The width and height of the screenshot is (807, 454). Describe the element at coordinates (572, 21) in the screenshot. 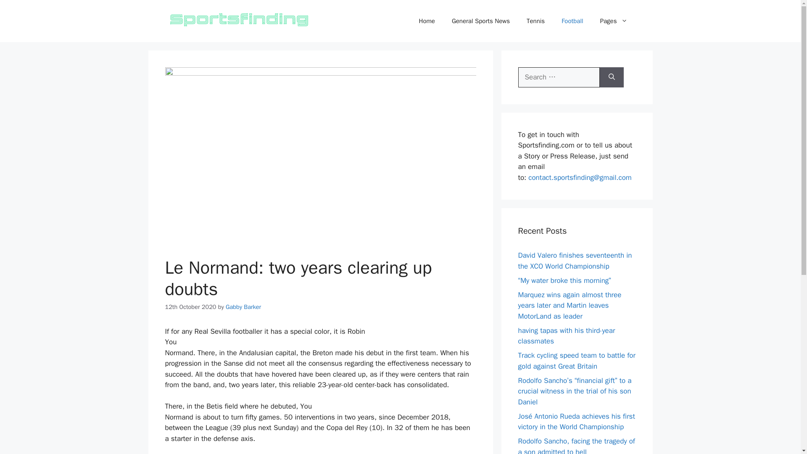

I see `Football` at that location.